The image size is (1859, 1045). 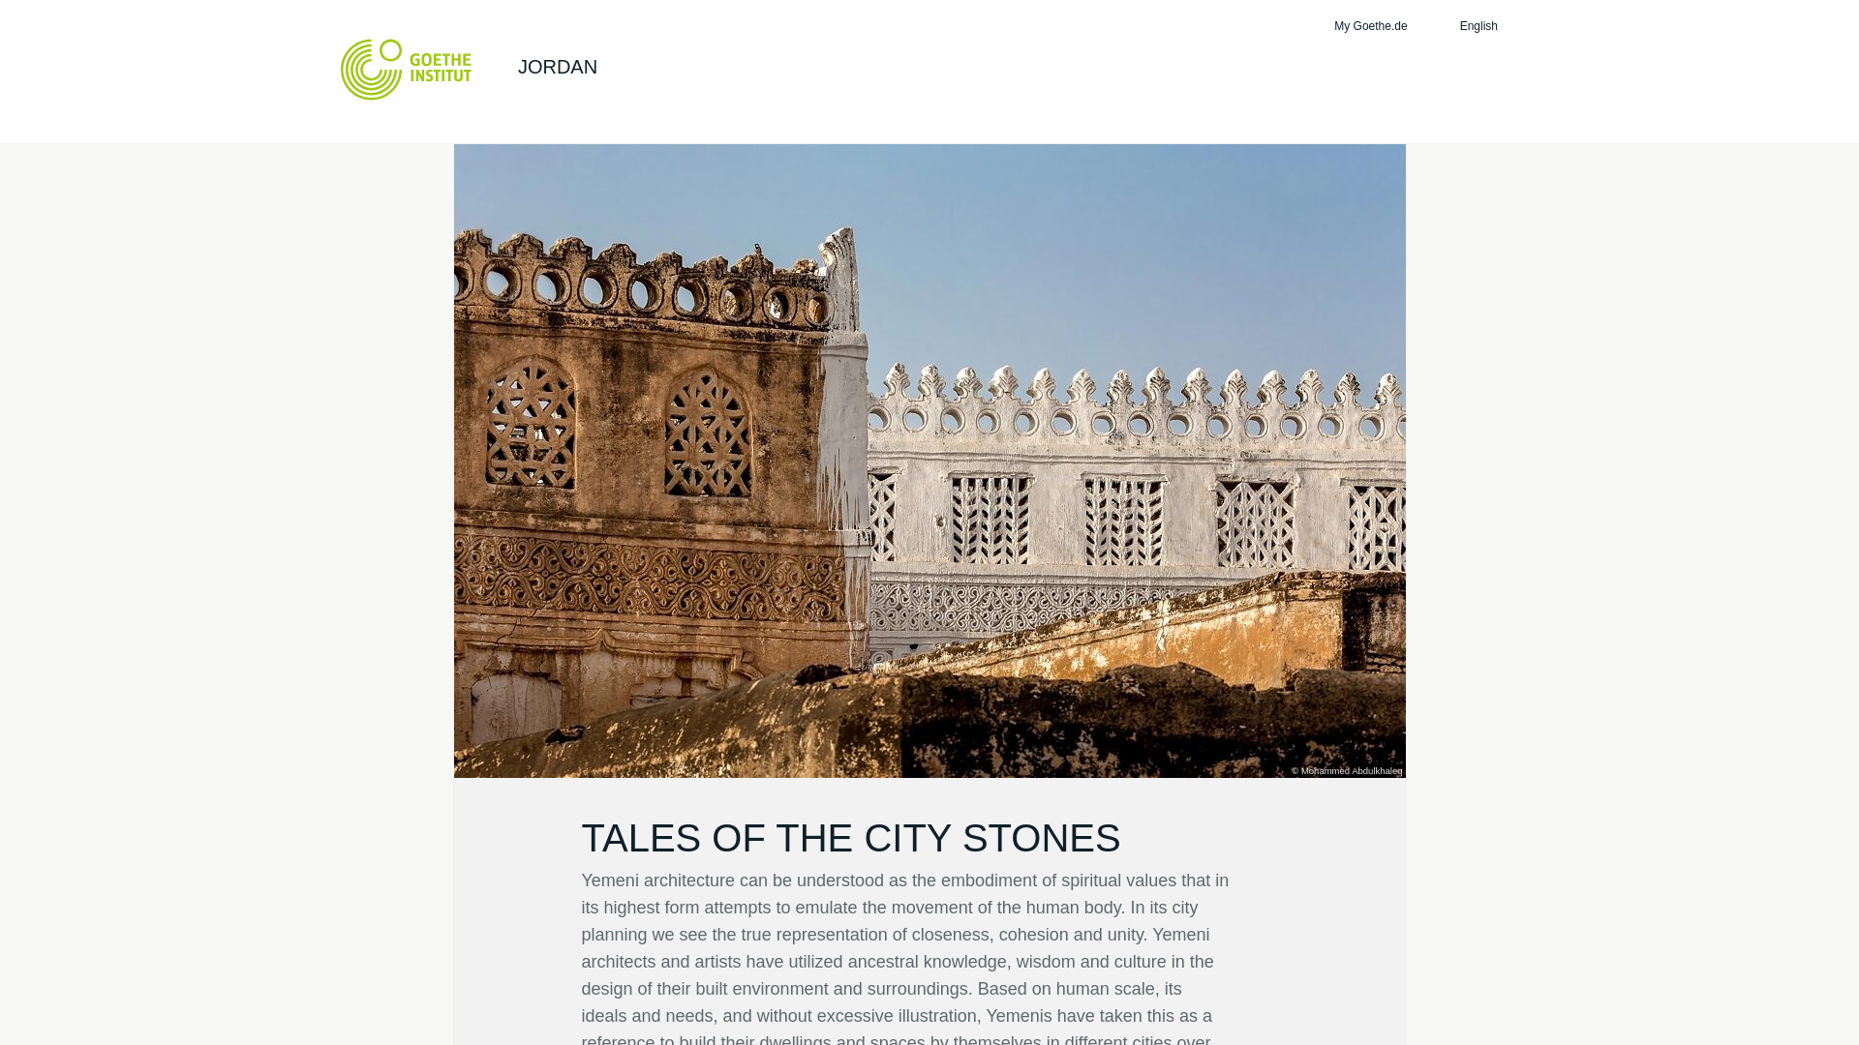 What do you see at coordinates (406, 69) in the screenshot?
I see `Claim Goethe Institut` at bounding box center [406, 69].